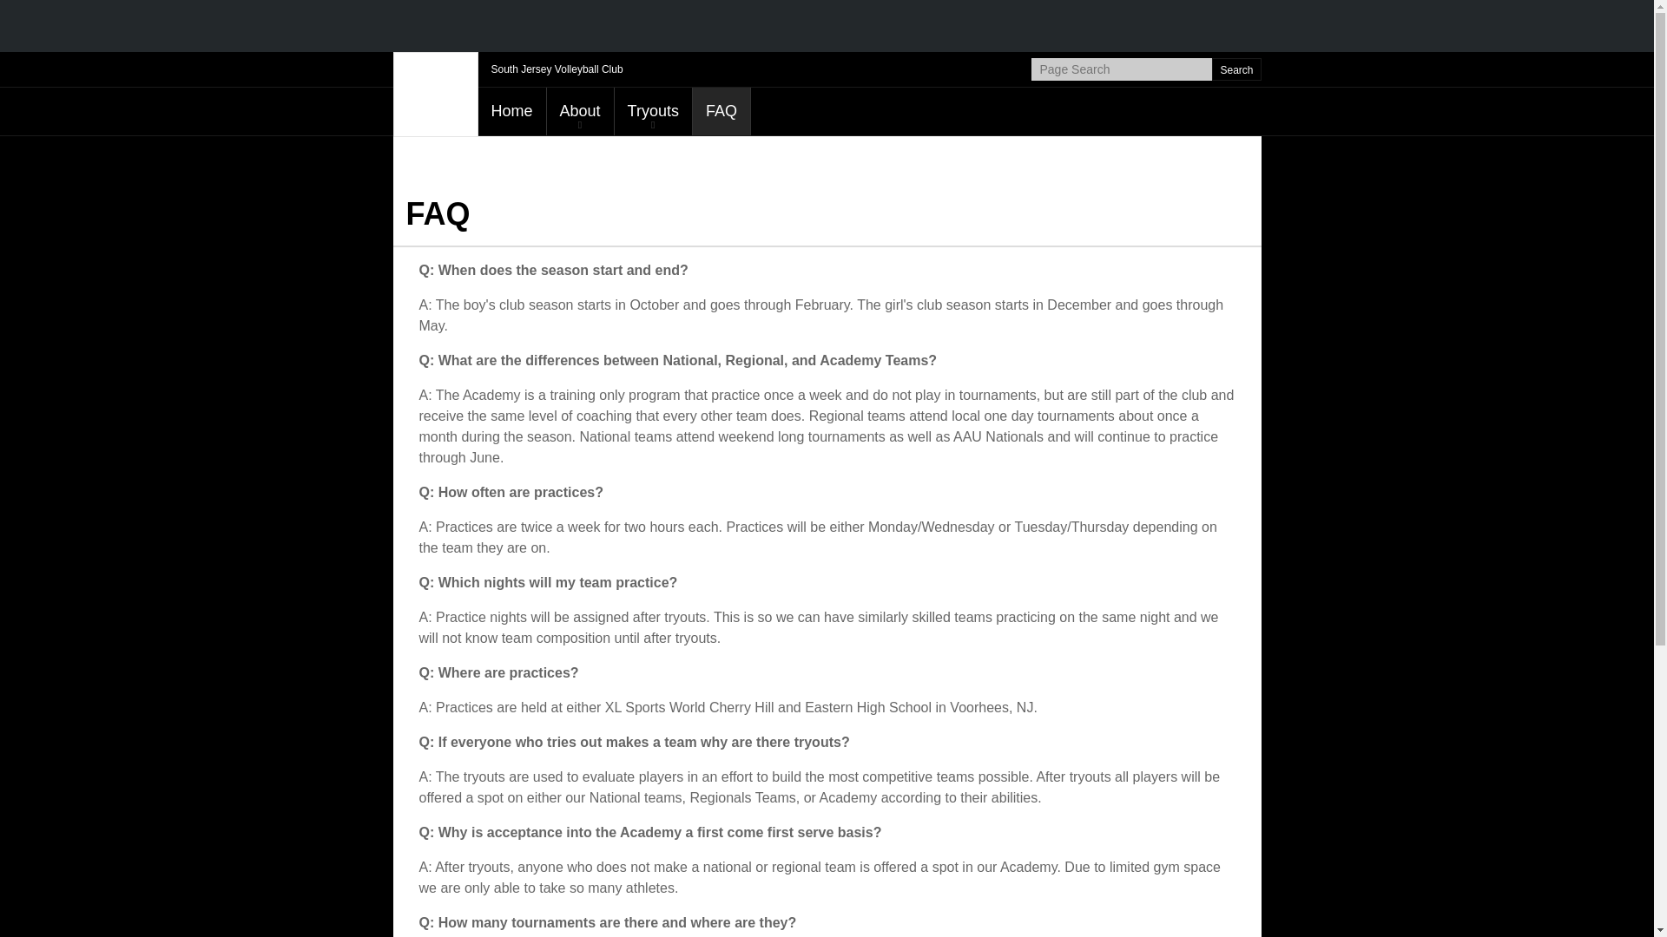 This screenshot has width=1667, height=937. I want to click on Home, so click(511, 111).